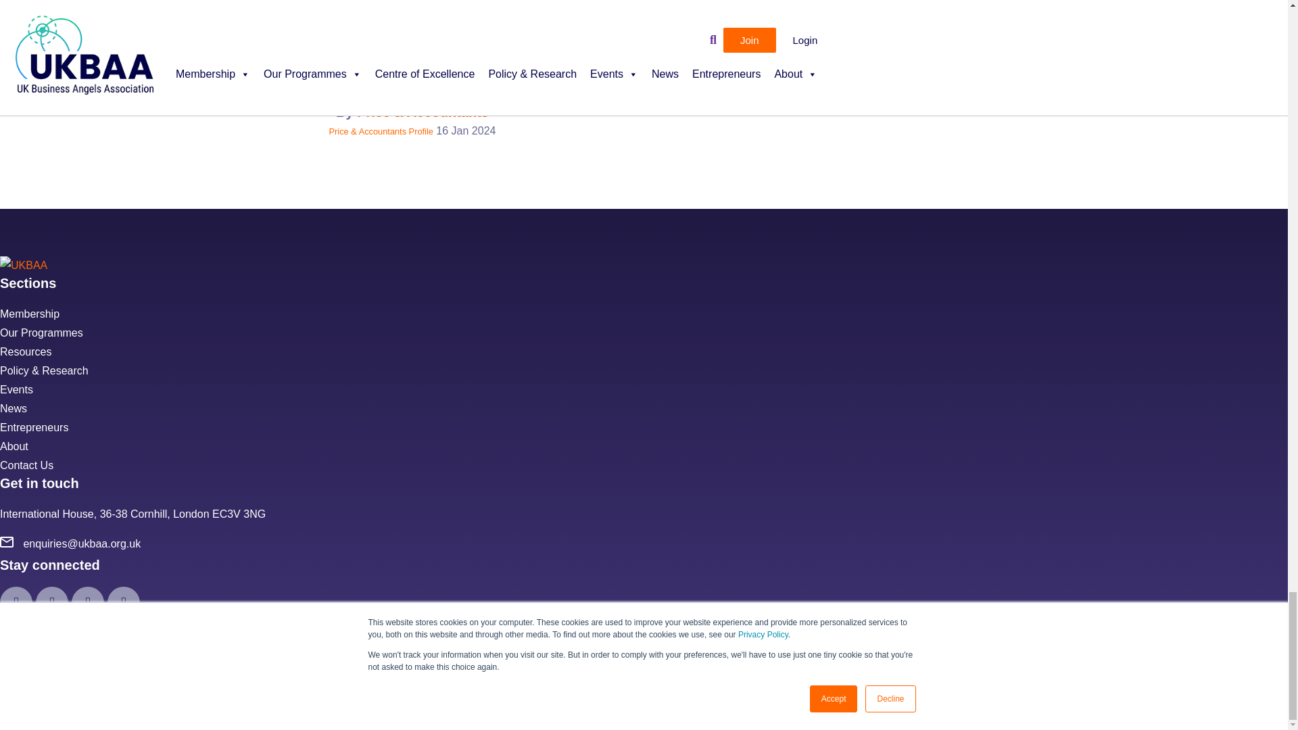 The width and height of the screenshot is (1298, 730). What do you see at coordinates (87, 603) in the screenshot?
I see `Twitter` at bounding box center [87, 603].